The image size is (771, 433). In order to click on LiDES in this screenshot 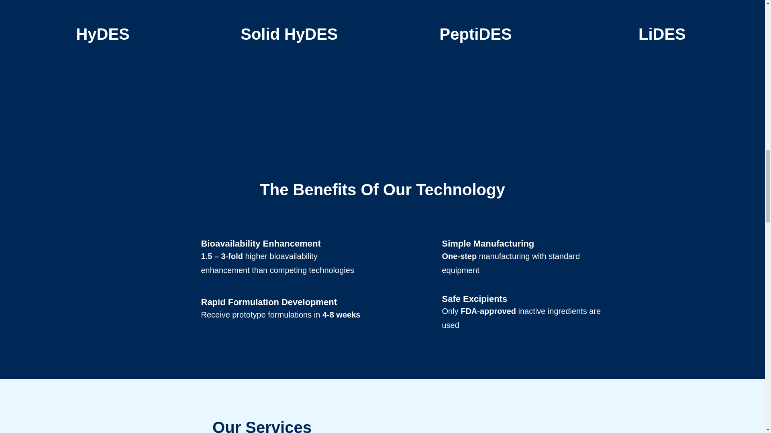, I will do `click(662, 34)`.